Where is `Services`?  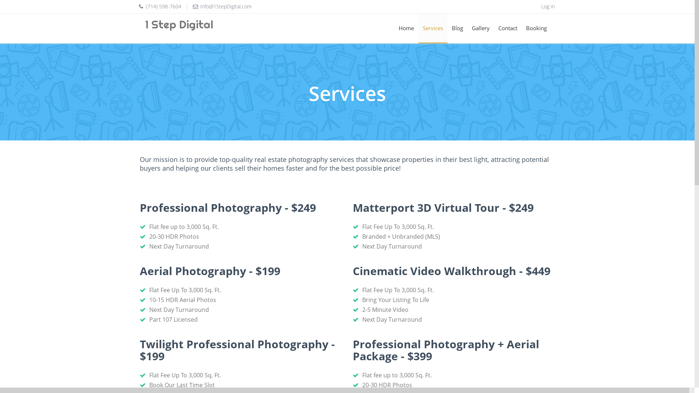 Services is located at coordinates (433, 28).